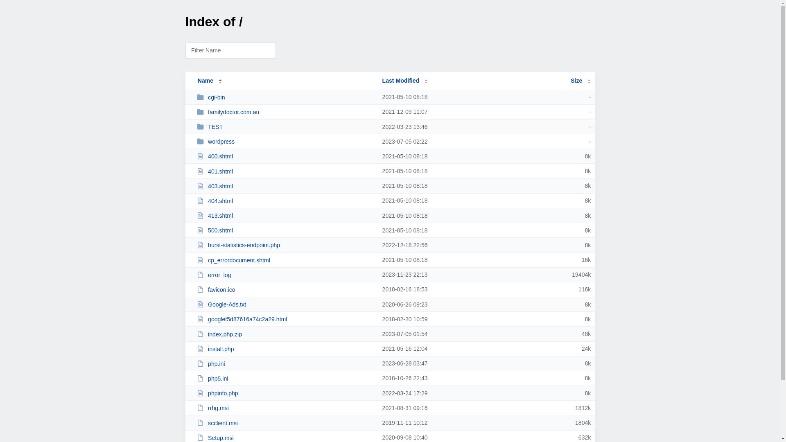 The width and height of the screenshot is (786, 442). I want to click on 404.shtml, so click(286, 201).